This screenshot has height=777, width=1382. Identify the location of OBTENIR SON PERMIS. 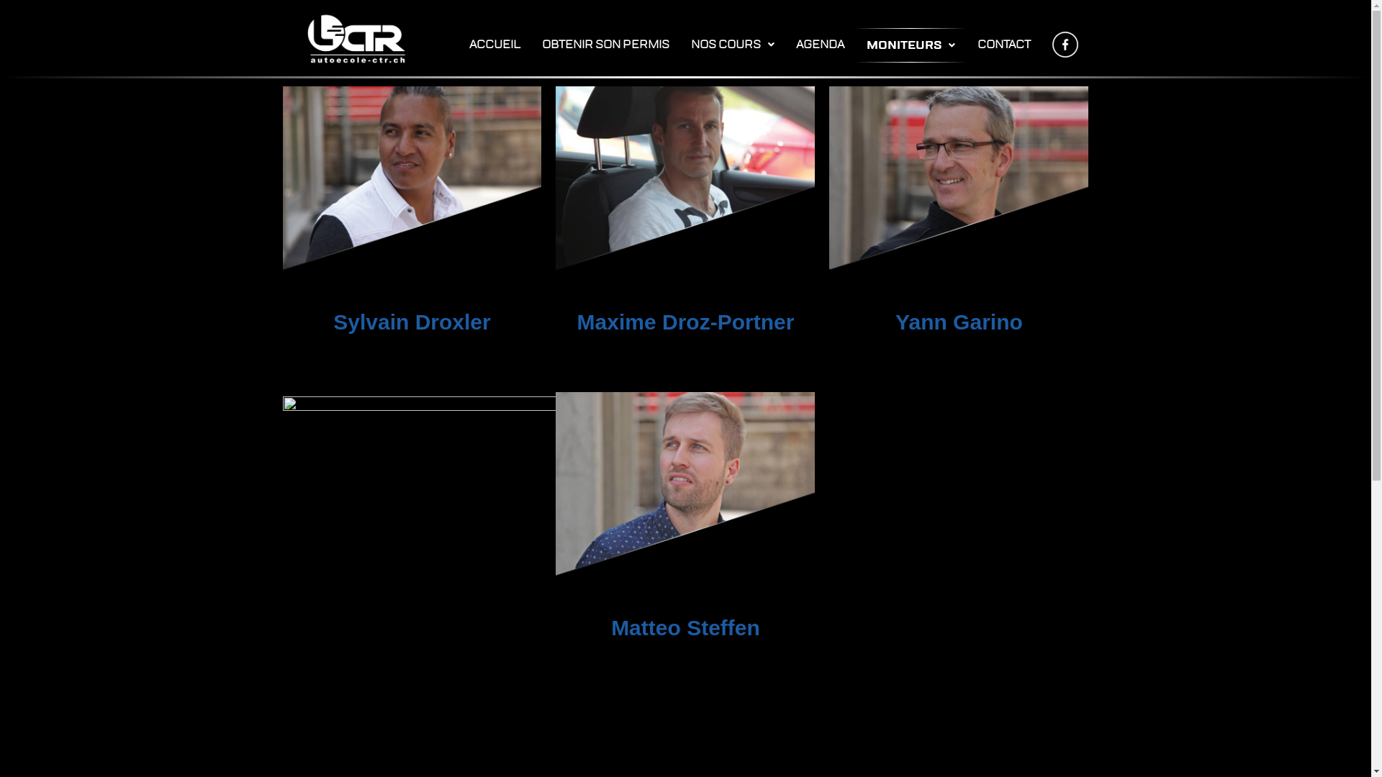
(606, 45).